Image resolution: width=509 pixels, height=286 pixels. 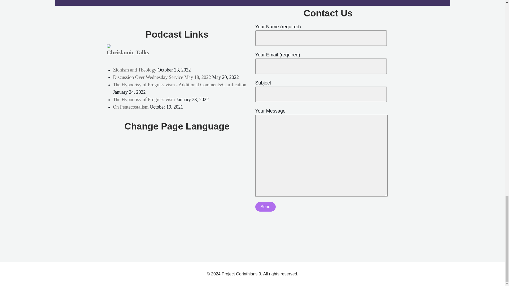 What do you see at coordinates (135, 70) in the screenshot?
I see `Zionism and Theology` at bounding box center [135, 70].